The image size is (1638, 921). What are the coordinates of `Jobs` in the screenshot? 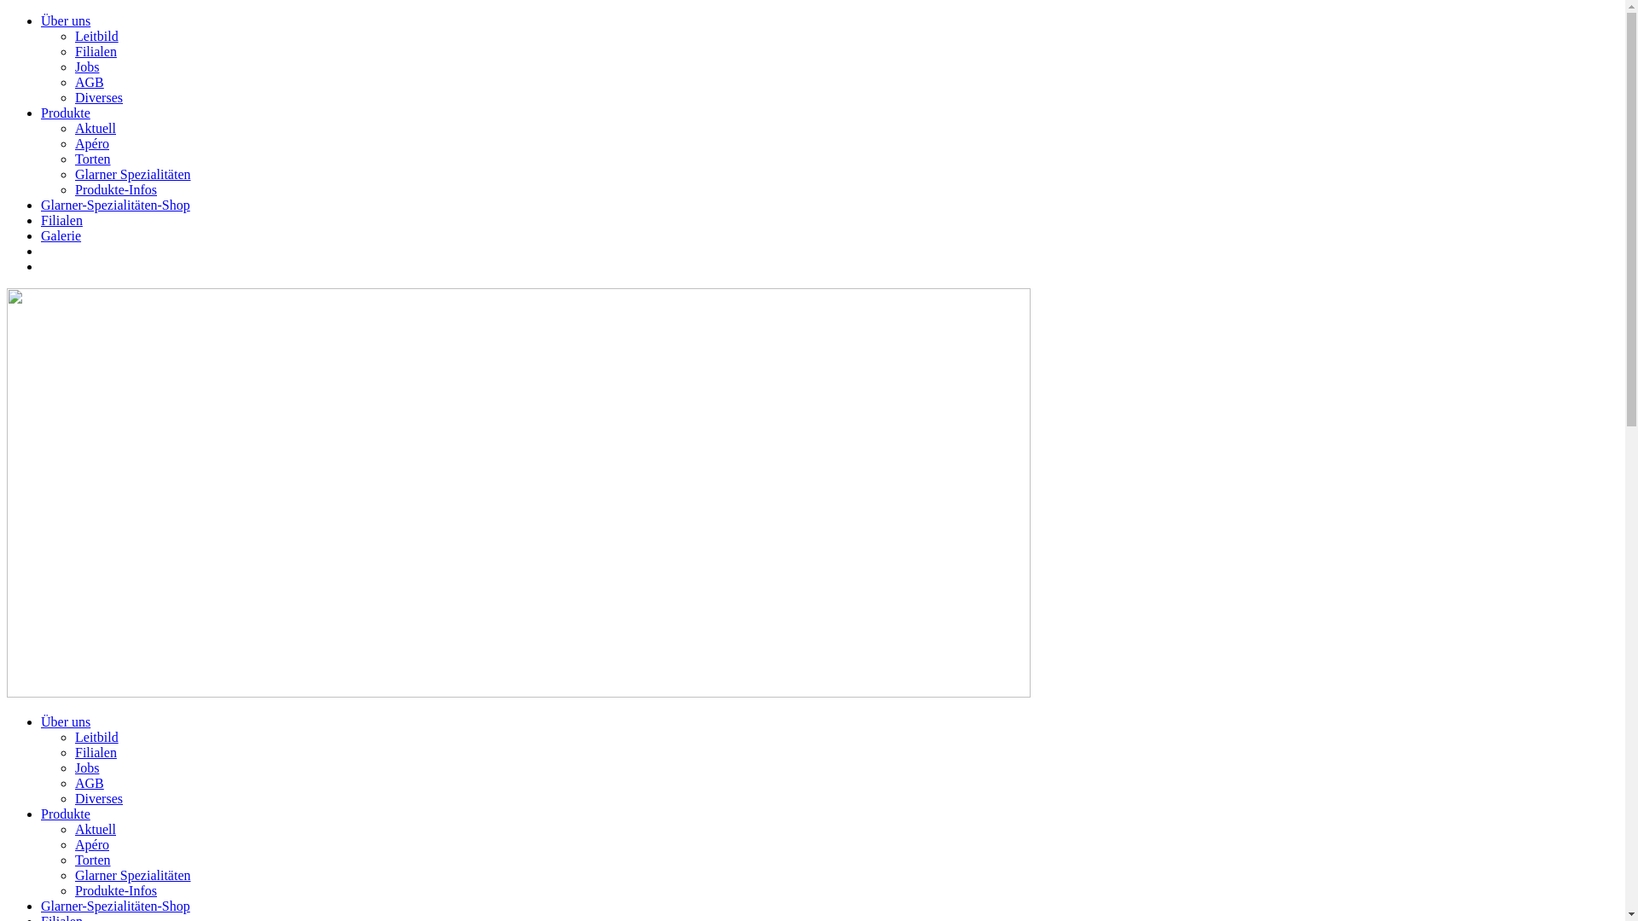 It's located at (87, 67).